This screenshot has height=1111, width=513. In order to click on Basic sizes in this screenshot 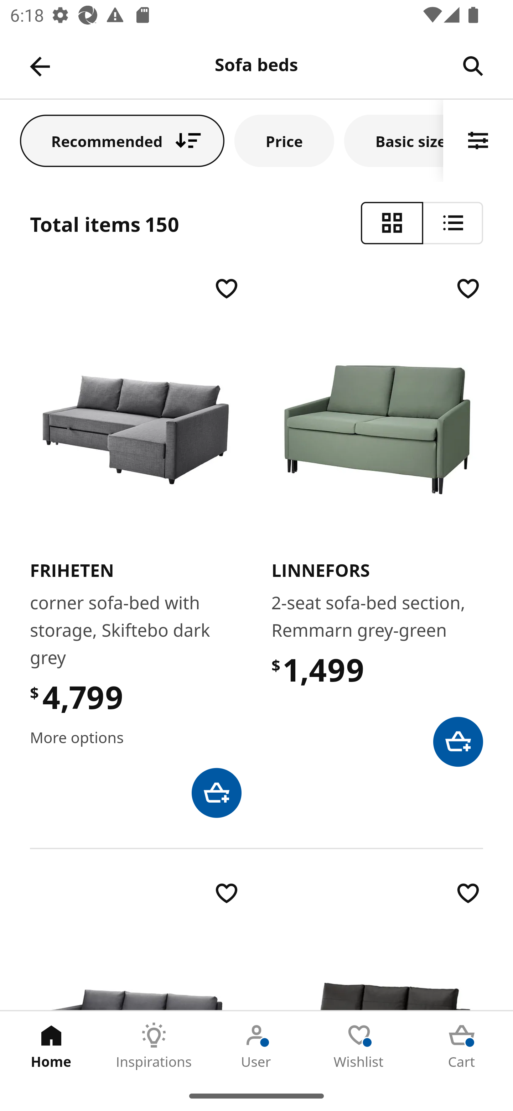, I will do `click(394, 140)`.